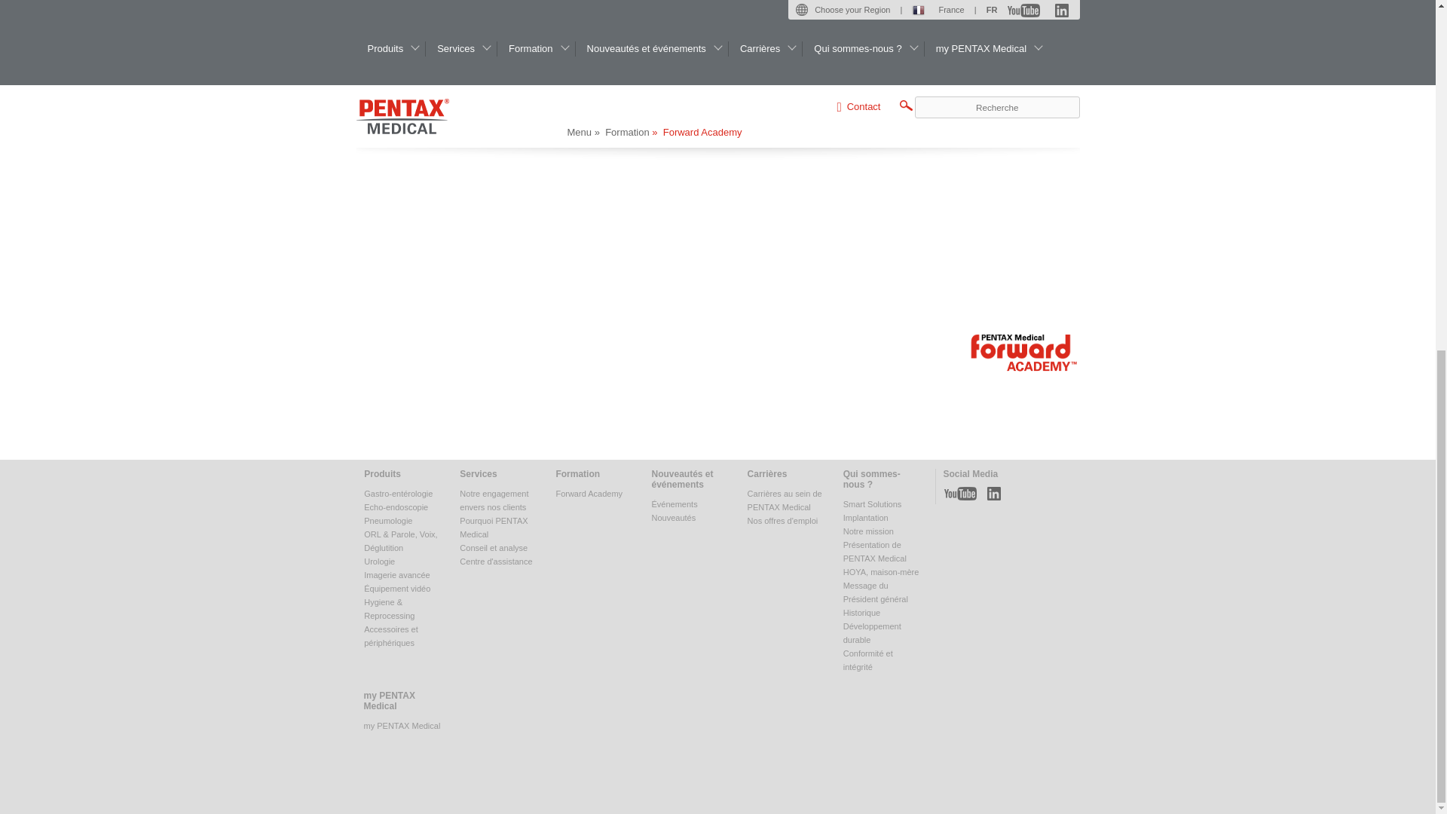  What do you see at coordinates (494, 500) in the screenshot?
I see `Notre engagement envers nos clients` at bounding box center [494, 500].